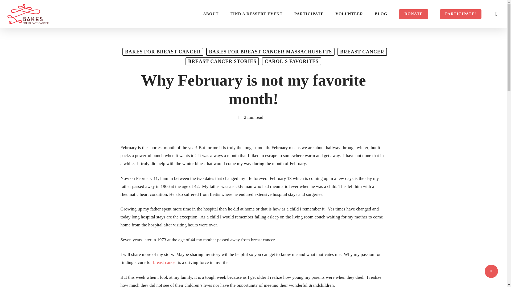 The image size is (511, 287). Describe the element at coordinates (460, 14) in the screenshot. I see `PARTICIPATE!` at that location.